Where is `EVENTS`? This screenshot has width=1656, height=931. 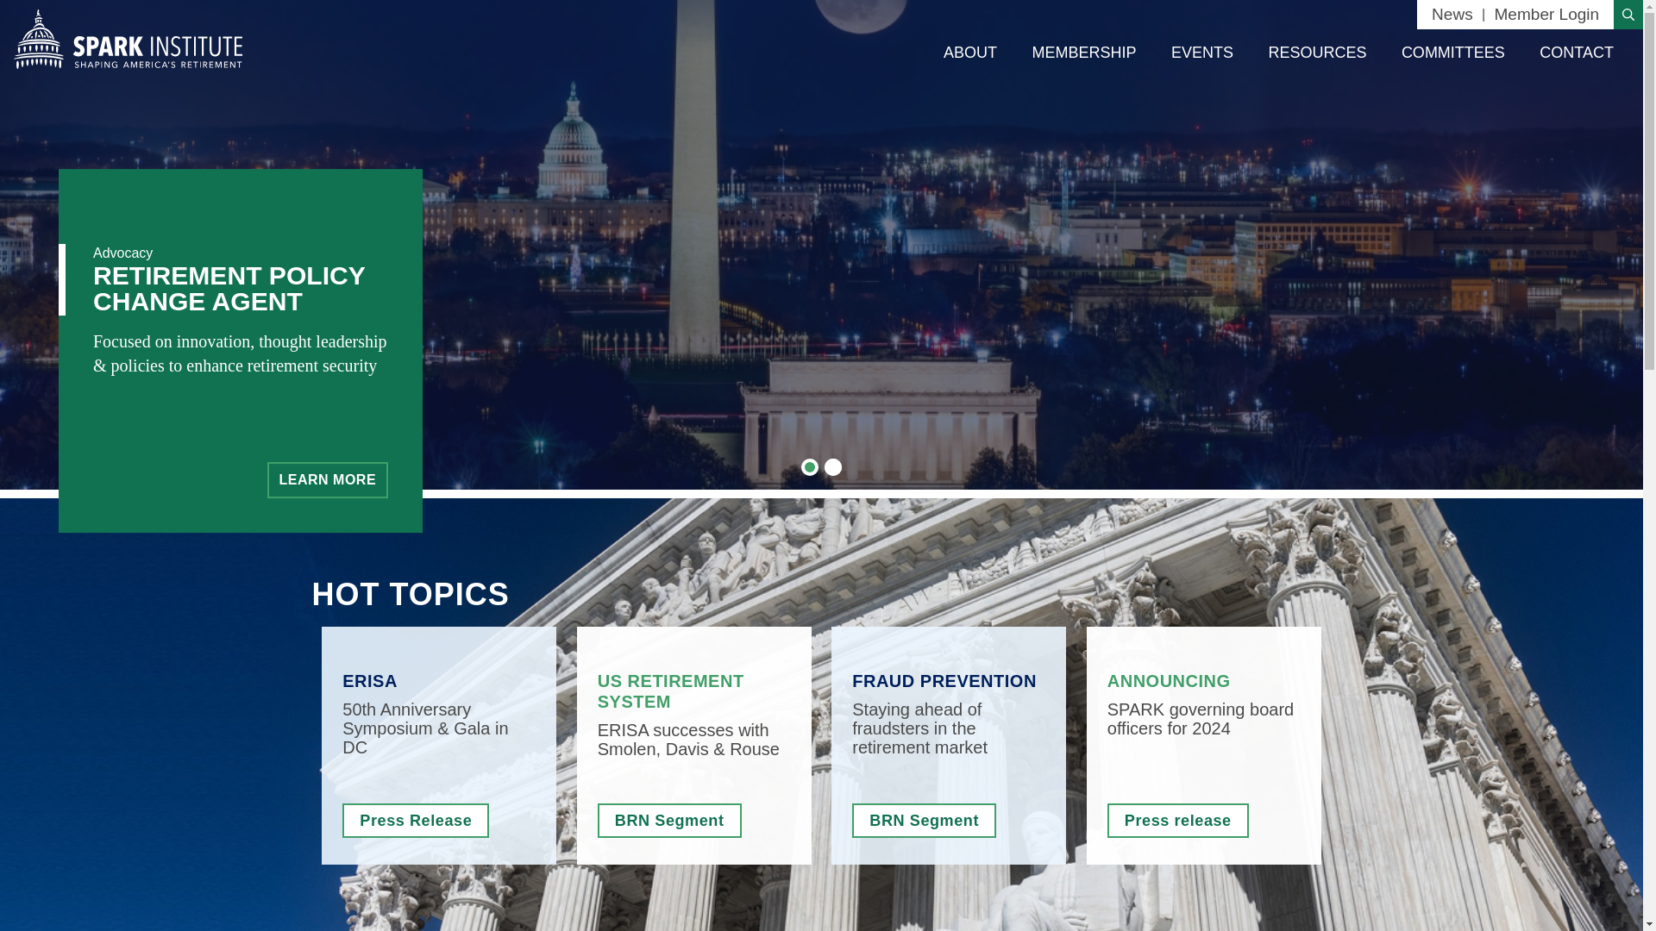
EVENTS is located at coordinates (1202, 53).